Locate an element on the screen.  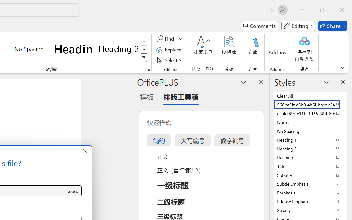
Strong is located at coordinates (311, 210).